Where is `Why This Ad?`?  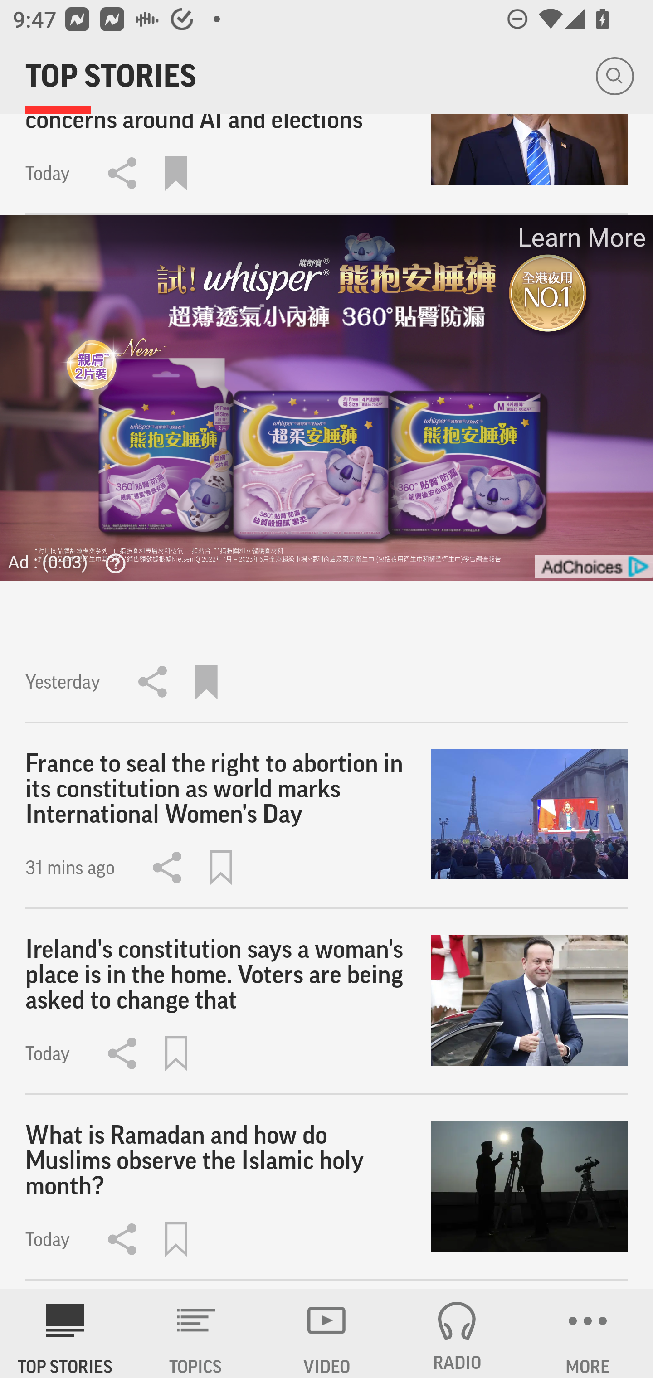 Why This Ad? is located at coordinates (112, 563).